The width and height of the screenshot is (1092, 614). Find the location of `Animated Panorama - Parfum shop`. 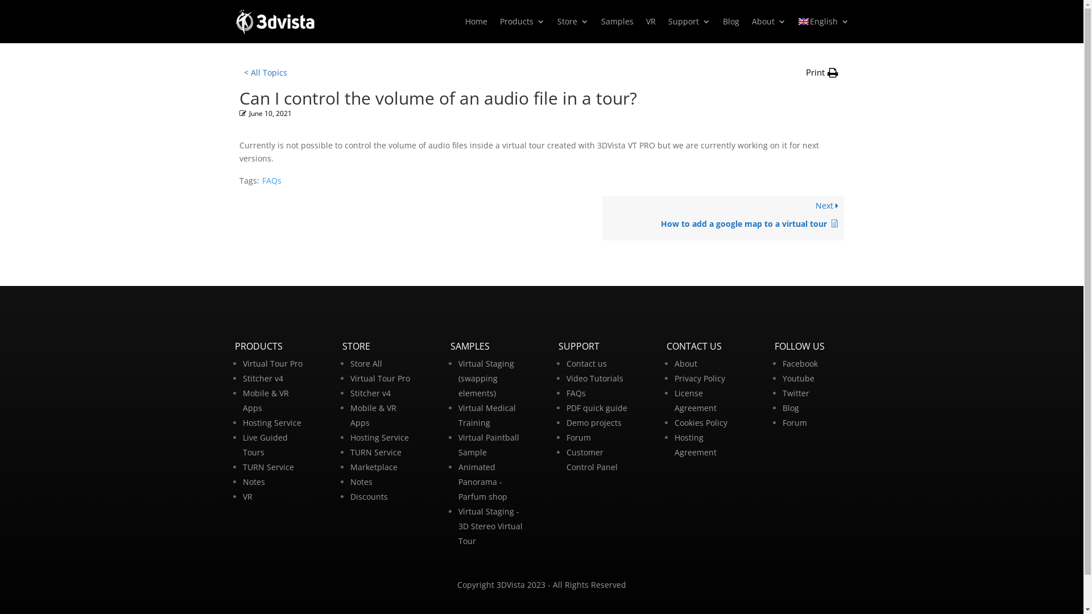

Animated Panorama - Parfum shop is located at coordinates (483, 482).